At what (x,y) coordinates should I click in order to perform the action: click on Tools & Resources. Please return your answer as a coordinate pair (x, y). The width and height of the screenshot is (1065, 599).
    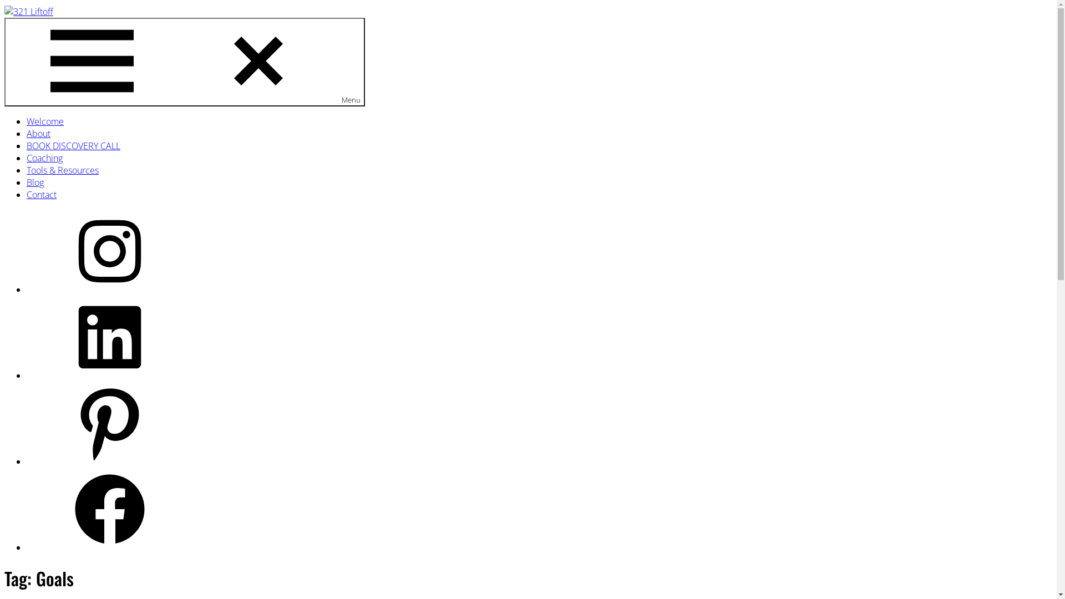
    Looking at the image, I should click on (63, 170).